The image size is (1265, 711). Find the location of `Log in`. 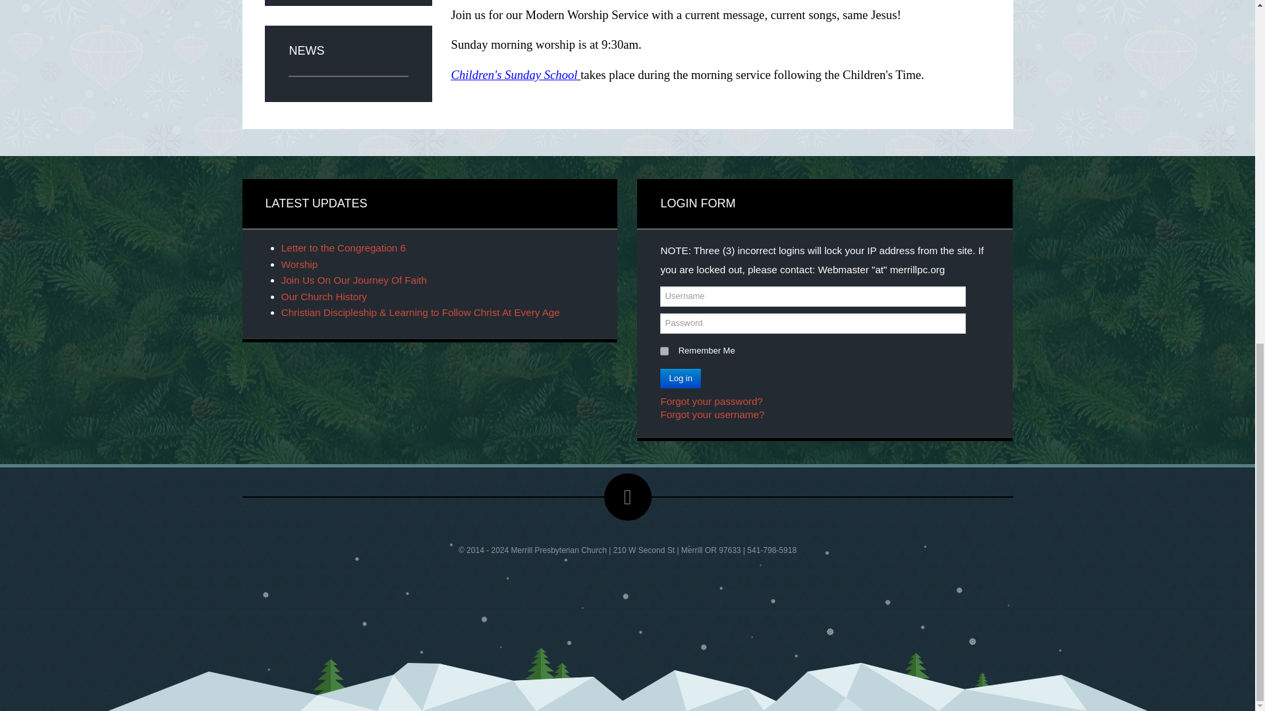

Log in is located at coordinates (680, 378).